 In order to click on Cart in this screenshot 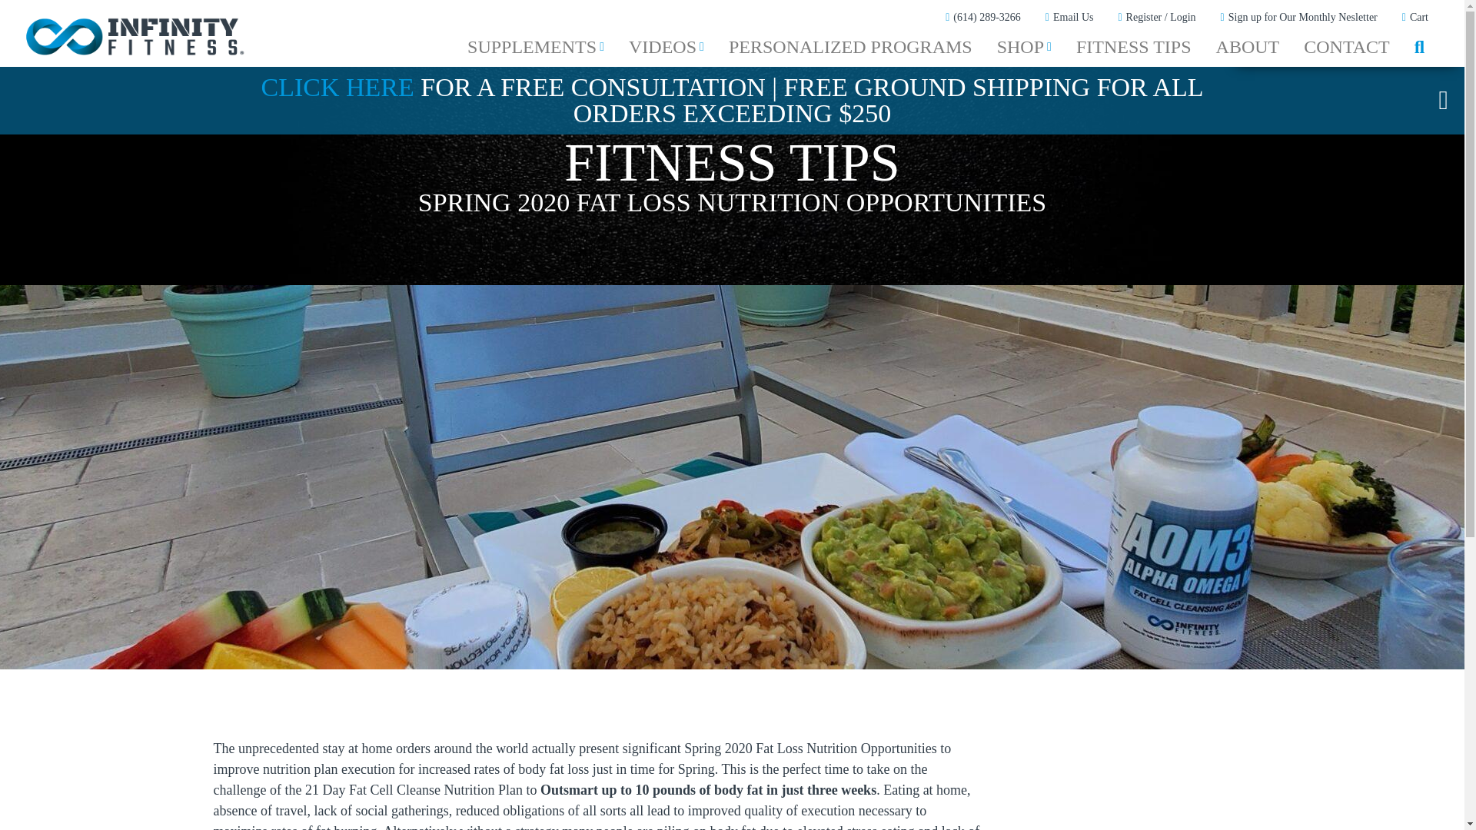, I will do `click(1415, 17)`.